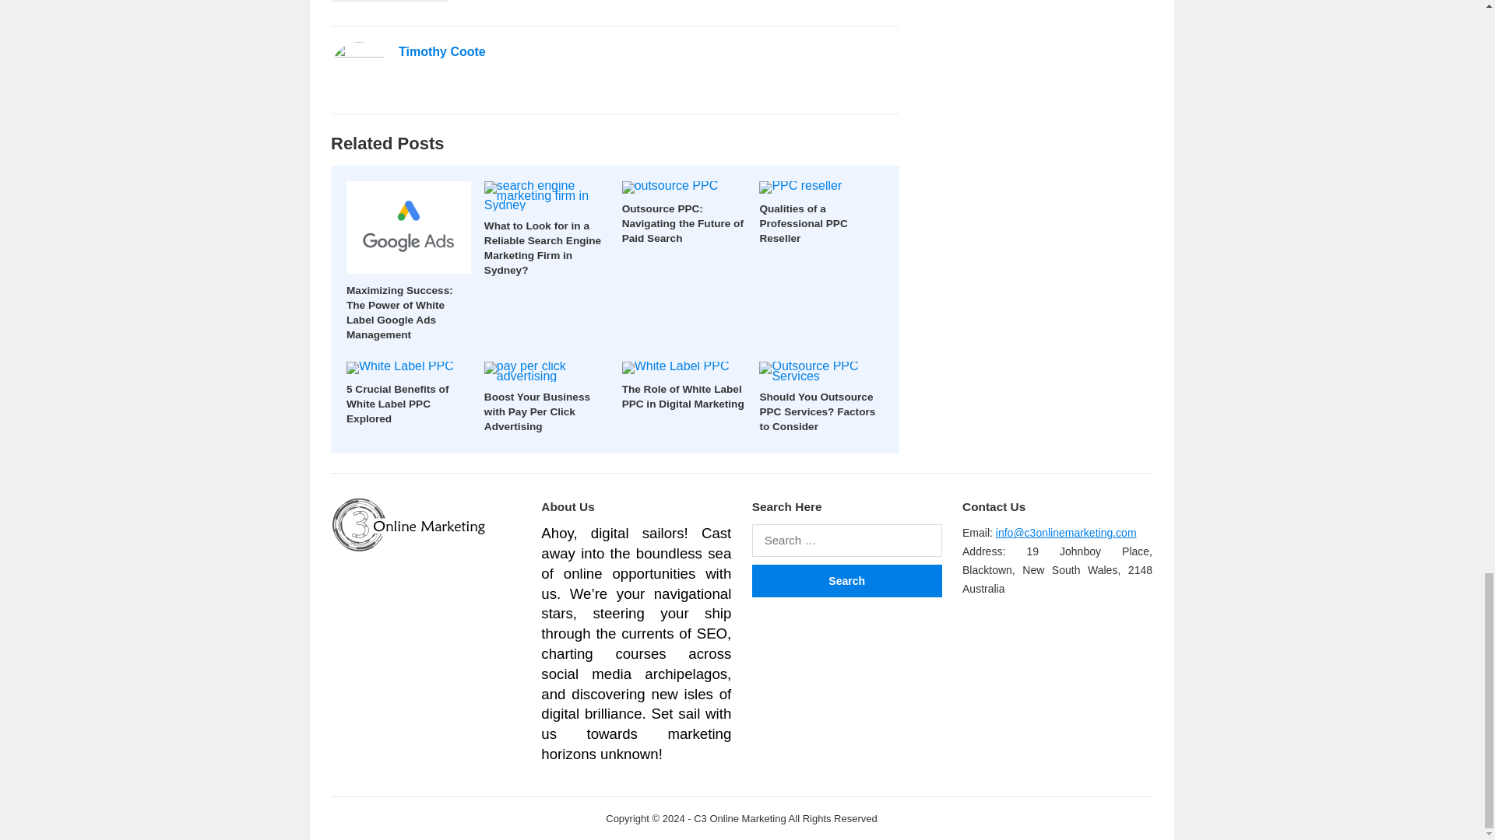 The height and width of the screenshot is (840, 1495). I want to click on Timothy Coote, so click(442, 51).